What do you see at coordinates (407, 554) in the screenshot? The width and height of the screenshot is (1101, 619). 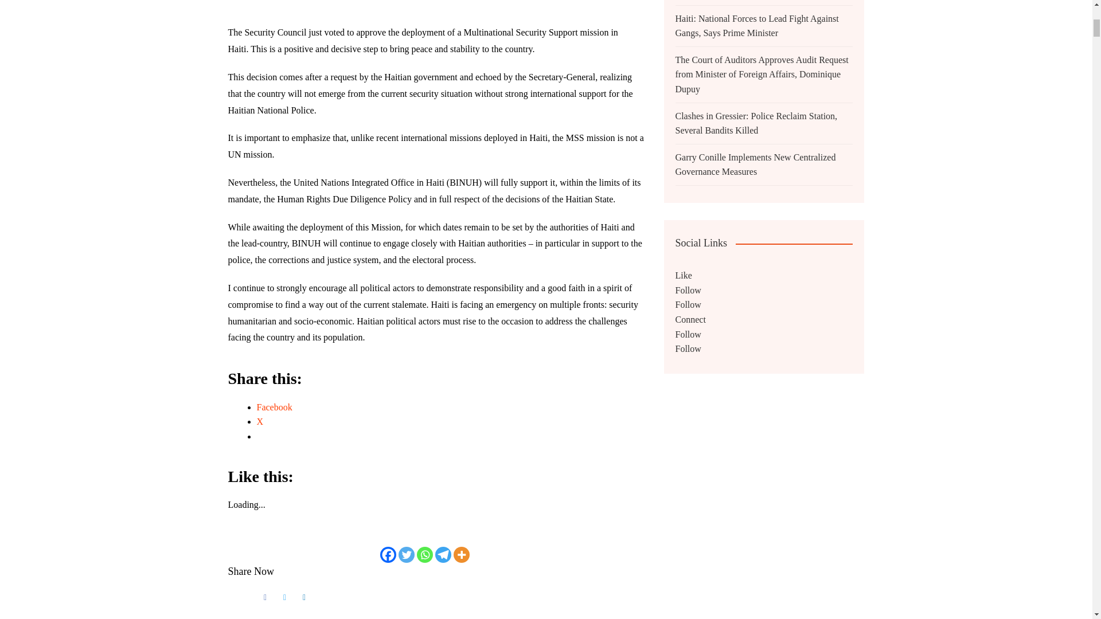 I see `Twitter` at bounding box center [407, 554].